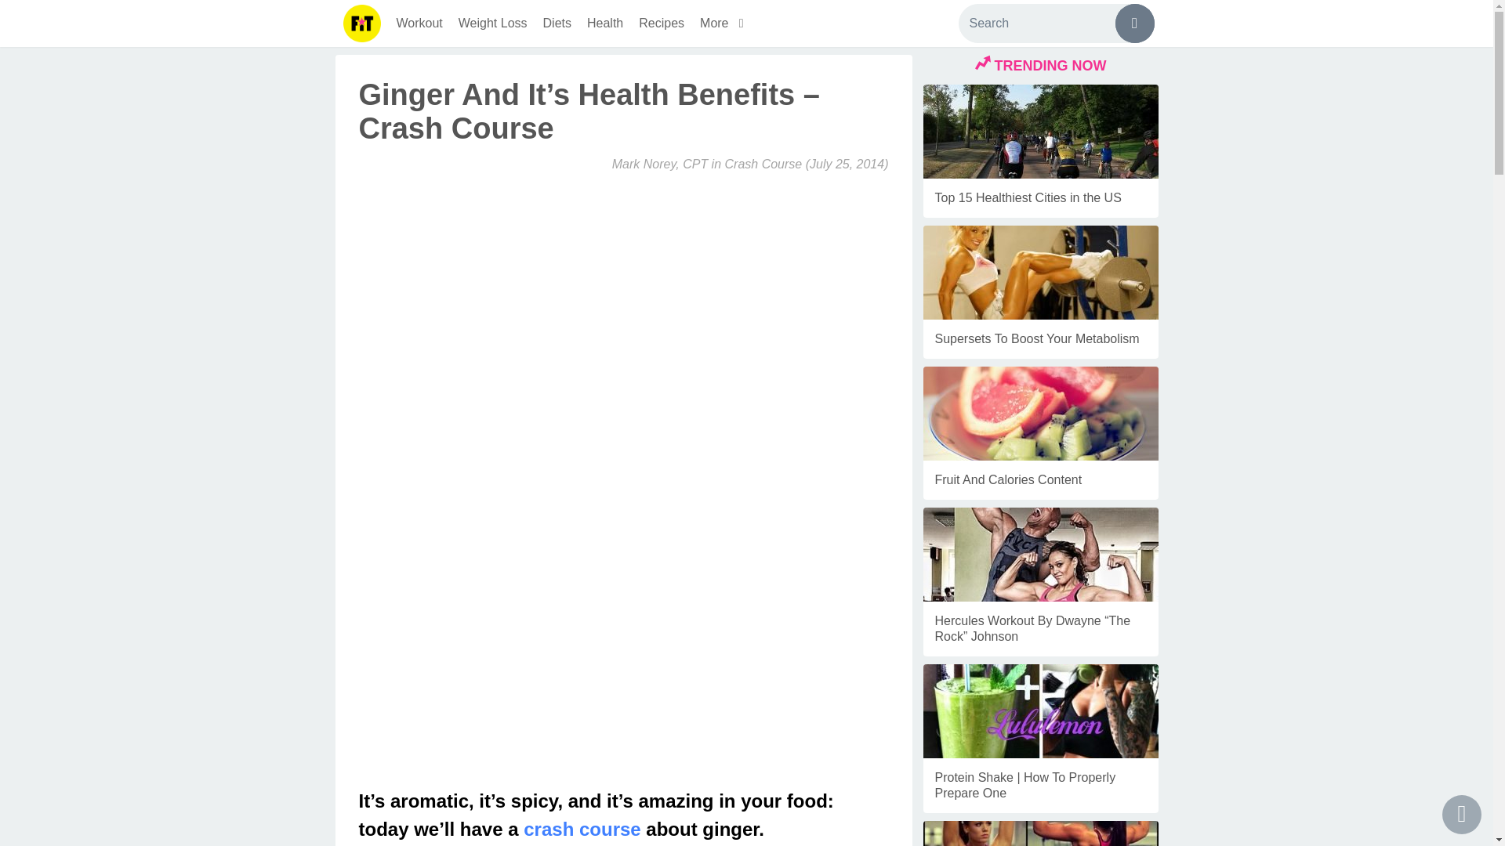 Image resolution: width=1505 pixels, height=846 pixels. What do you see at coordinates (660, 164) in the screenshot?
I see `Posts by Mark Norey, CPT` at bounding box center [660, 164].